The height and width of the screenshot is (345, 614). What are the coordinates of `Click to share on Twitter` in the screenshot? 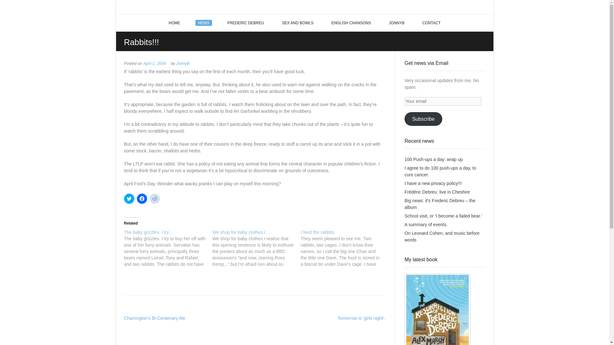 It's located at (129, 199).